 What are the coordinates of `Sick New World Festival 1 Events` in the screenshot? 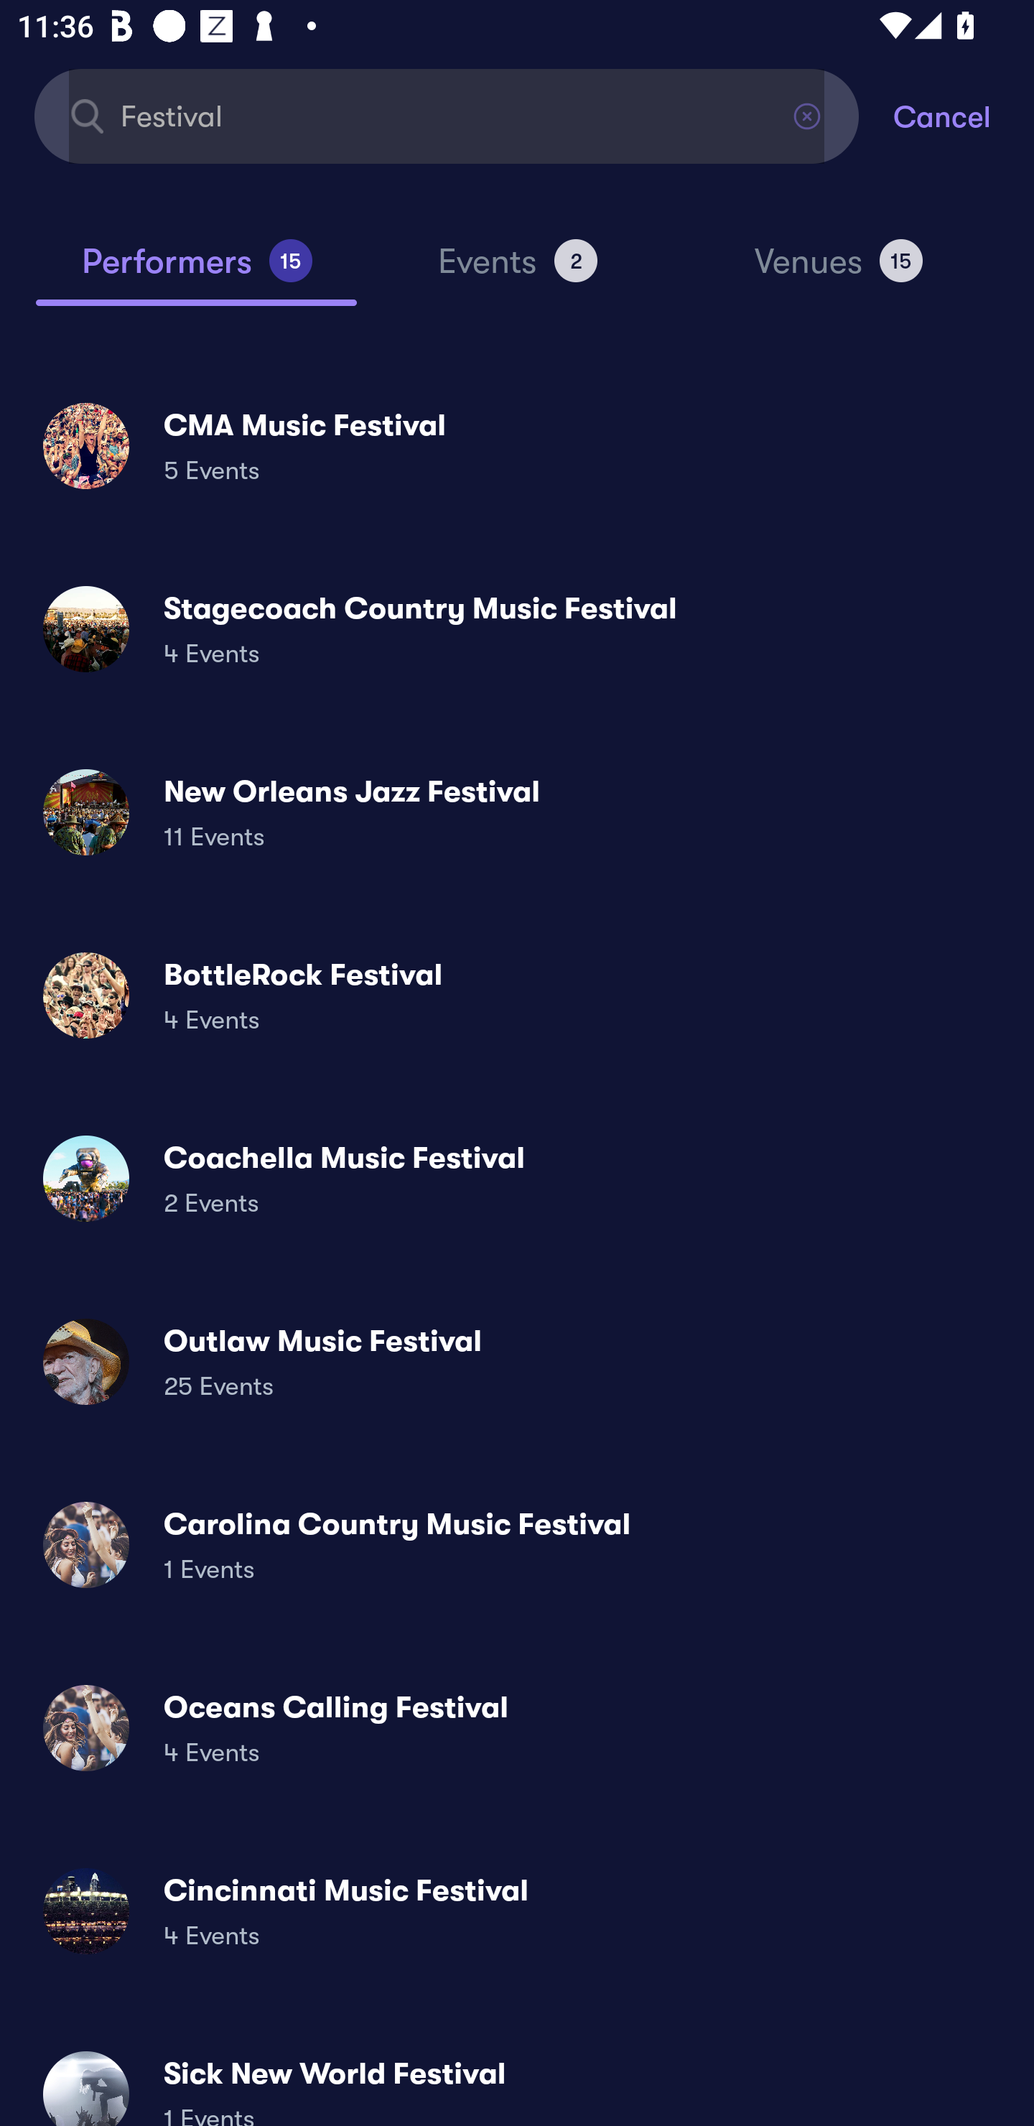 It's located at (517, 2078).